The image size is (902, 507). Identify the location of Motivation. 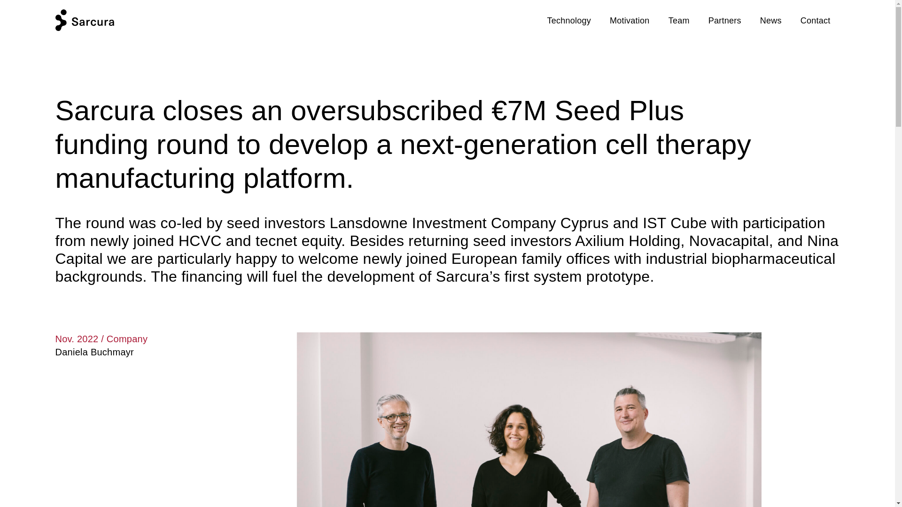
(630, 21).